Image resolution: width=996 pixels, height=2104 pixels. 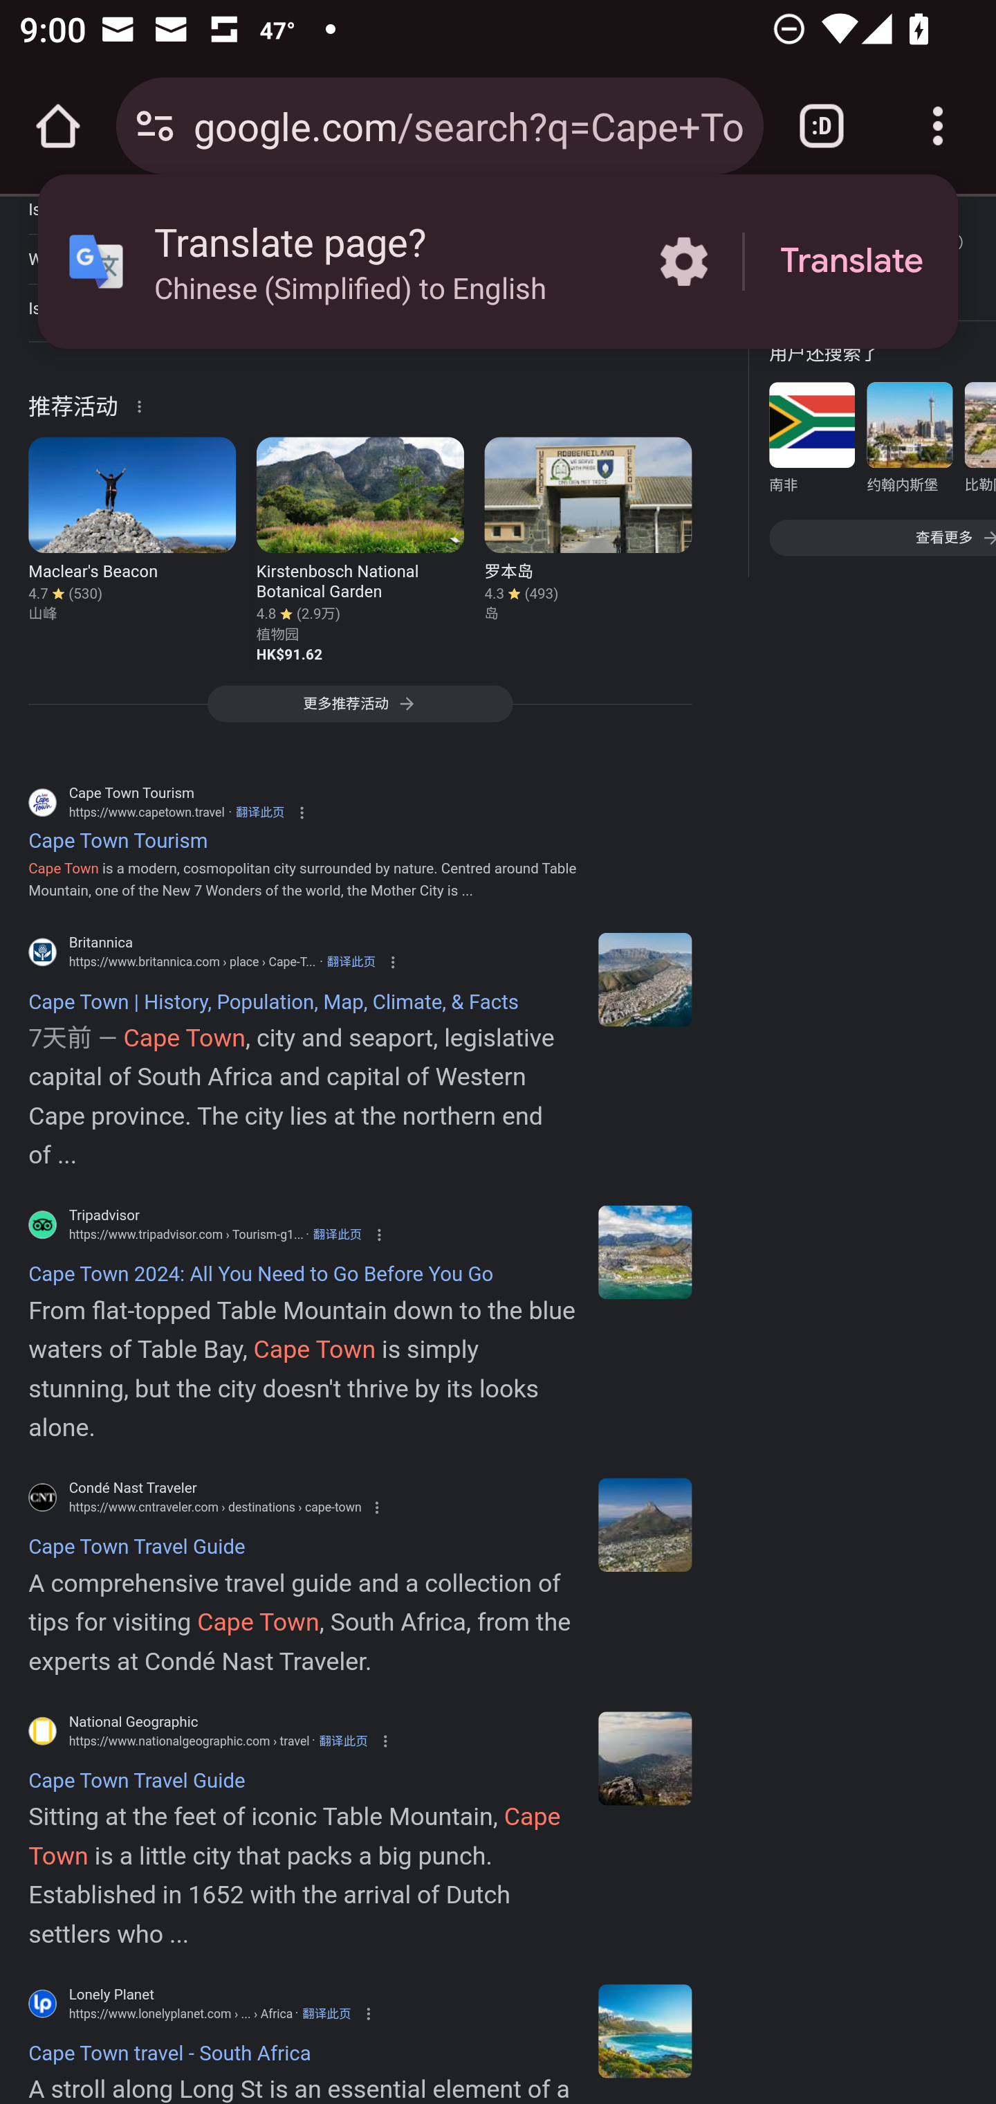 I want to click on Tourism-g1722390-Cape_Town_Western_Cape-Vacations, so click(x=645, y=1253).